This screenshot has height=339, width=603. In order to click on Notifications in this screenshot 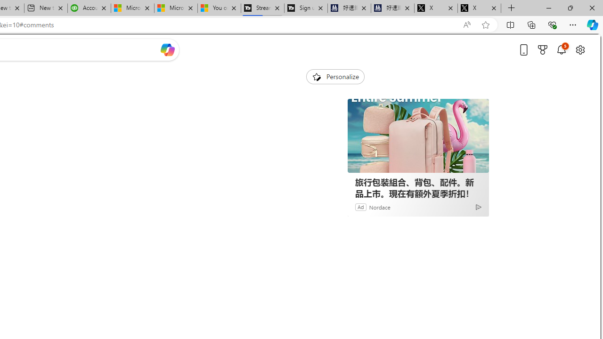, I will do `click(562, 49)`.